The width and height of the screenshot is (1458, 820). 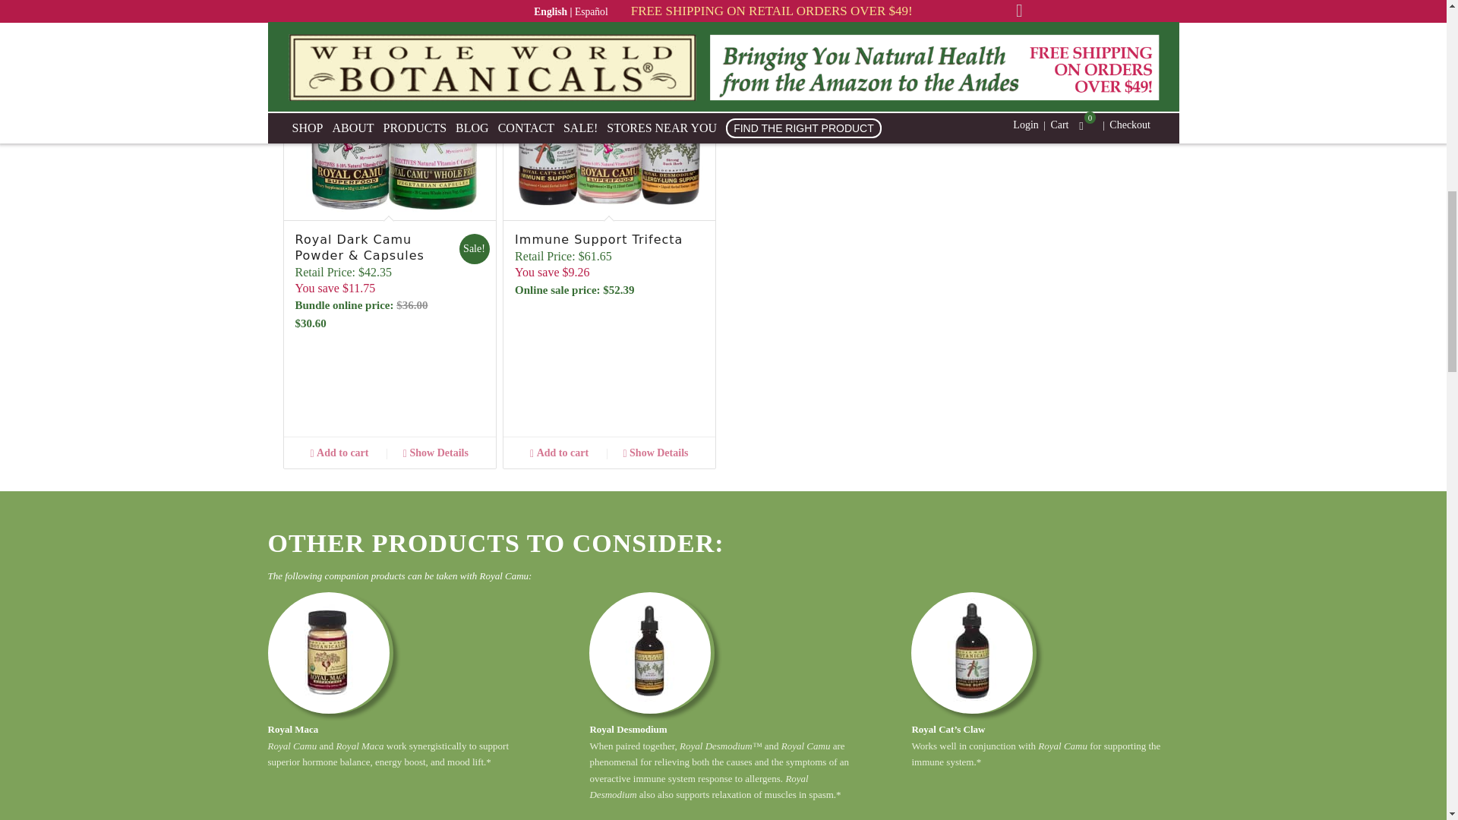 What do you see at coordinates (328, 652) in the screenshot?
I see `Royal Maca` at bounding box center [328, 652].